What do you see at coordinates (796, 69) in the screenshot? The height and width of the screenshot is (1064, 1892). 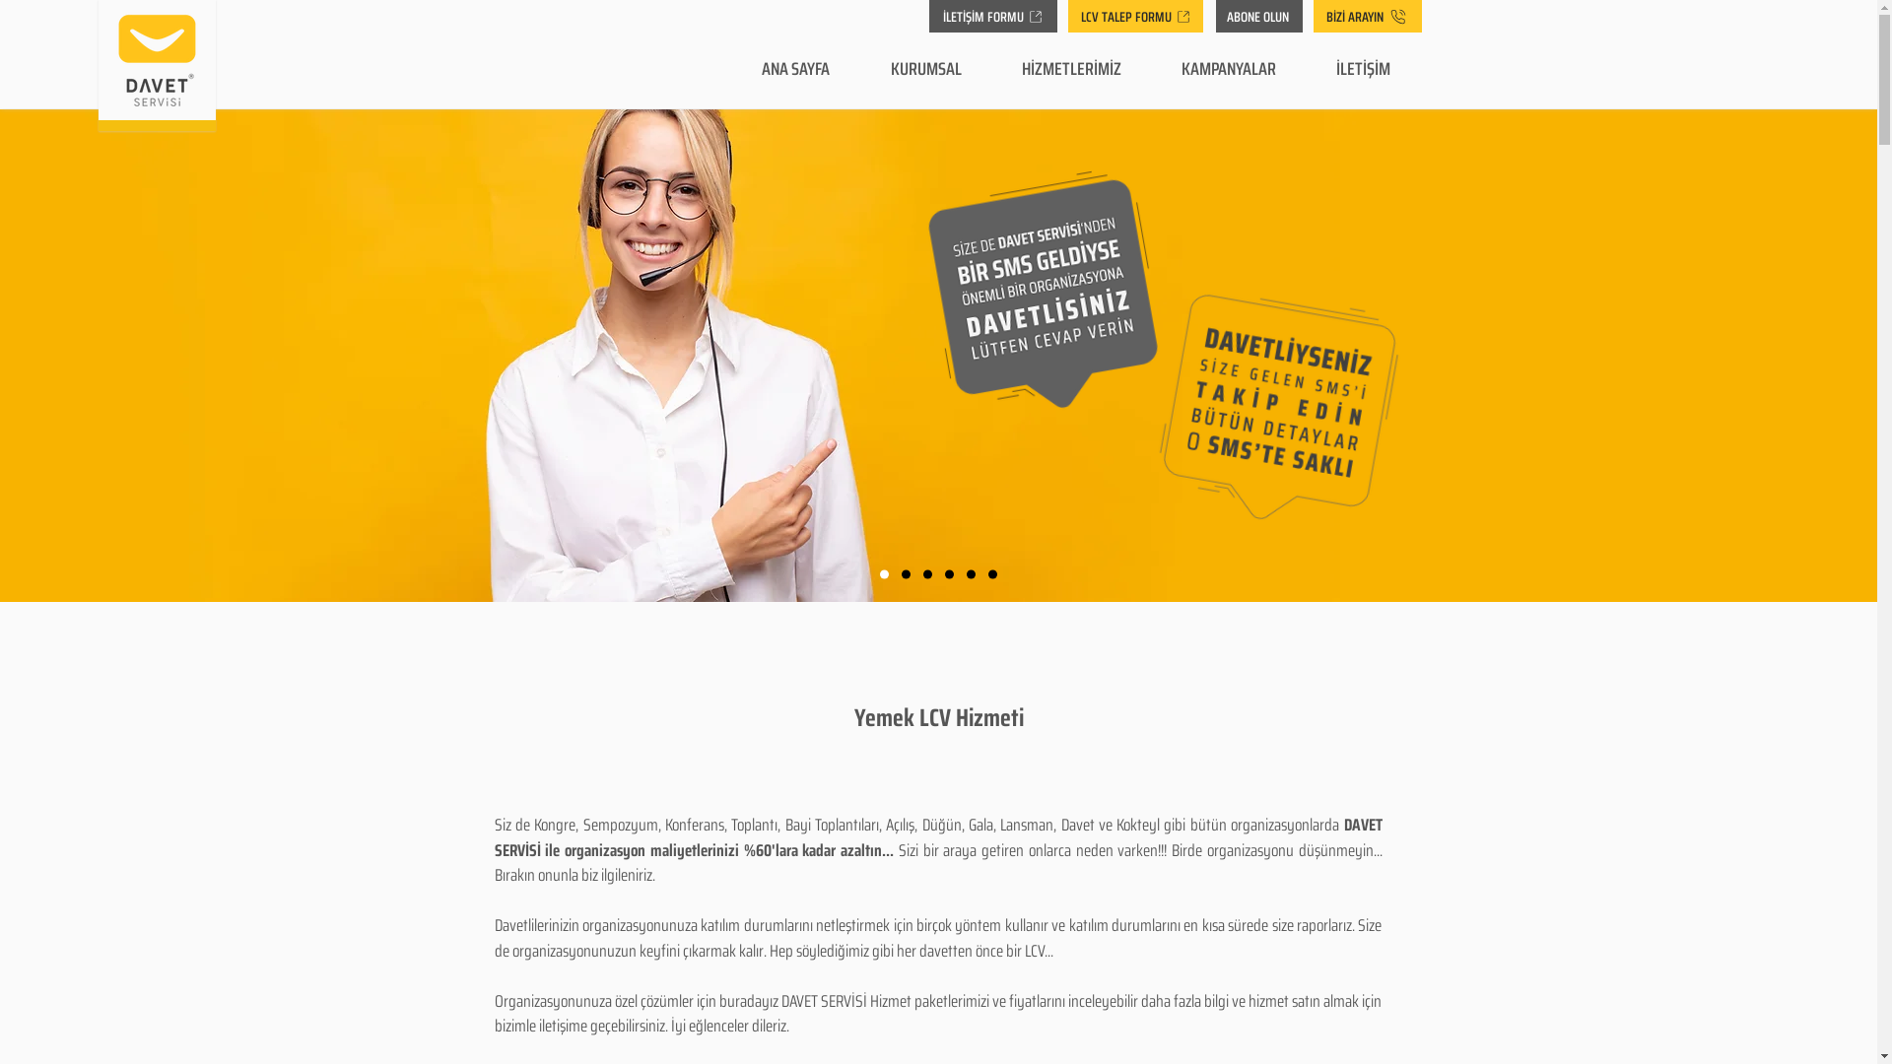 I see `ANA SAYFA` at bounding box center [796, 69].